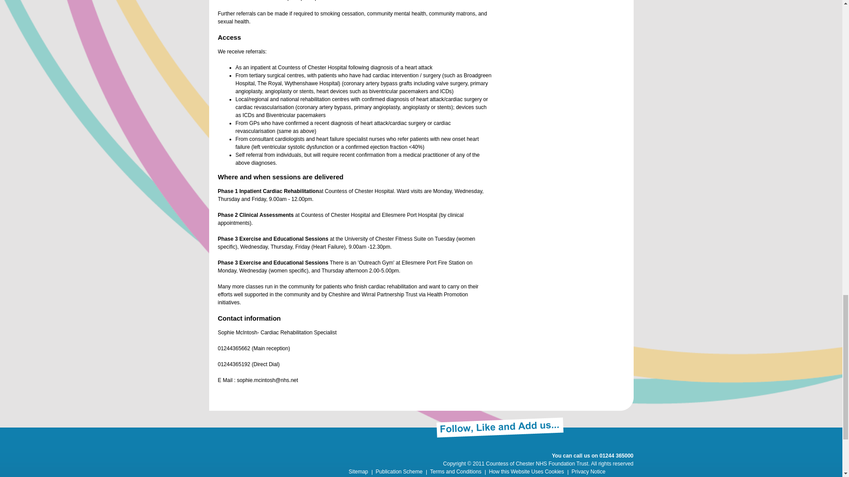 The height and width of the screenshot is (477, 849). I want to click on Go to YouTube page, so click(593, 424).